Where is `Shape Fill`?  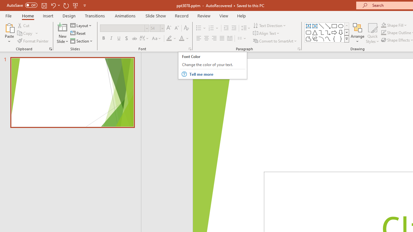
Shape Fill is located at coordinates (394, 25).